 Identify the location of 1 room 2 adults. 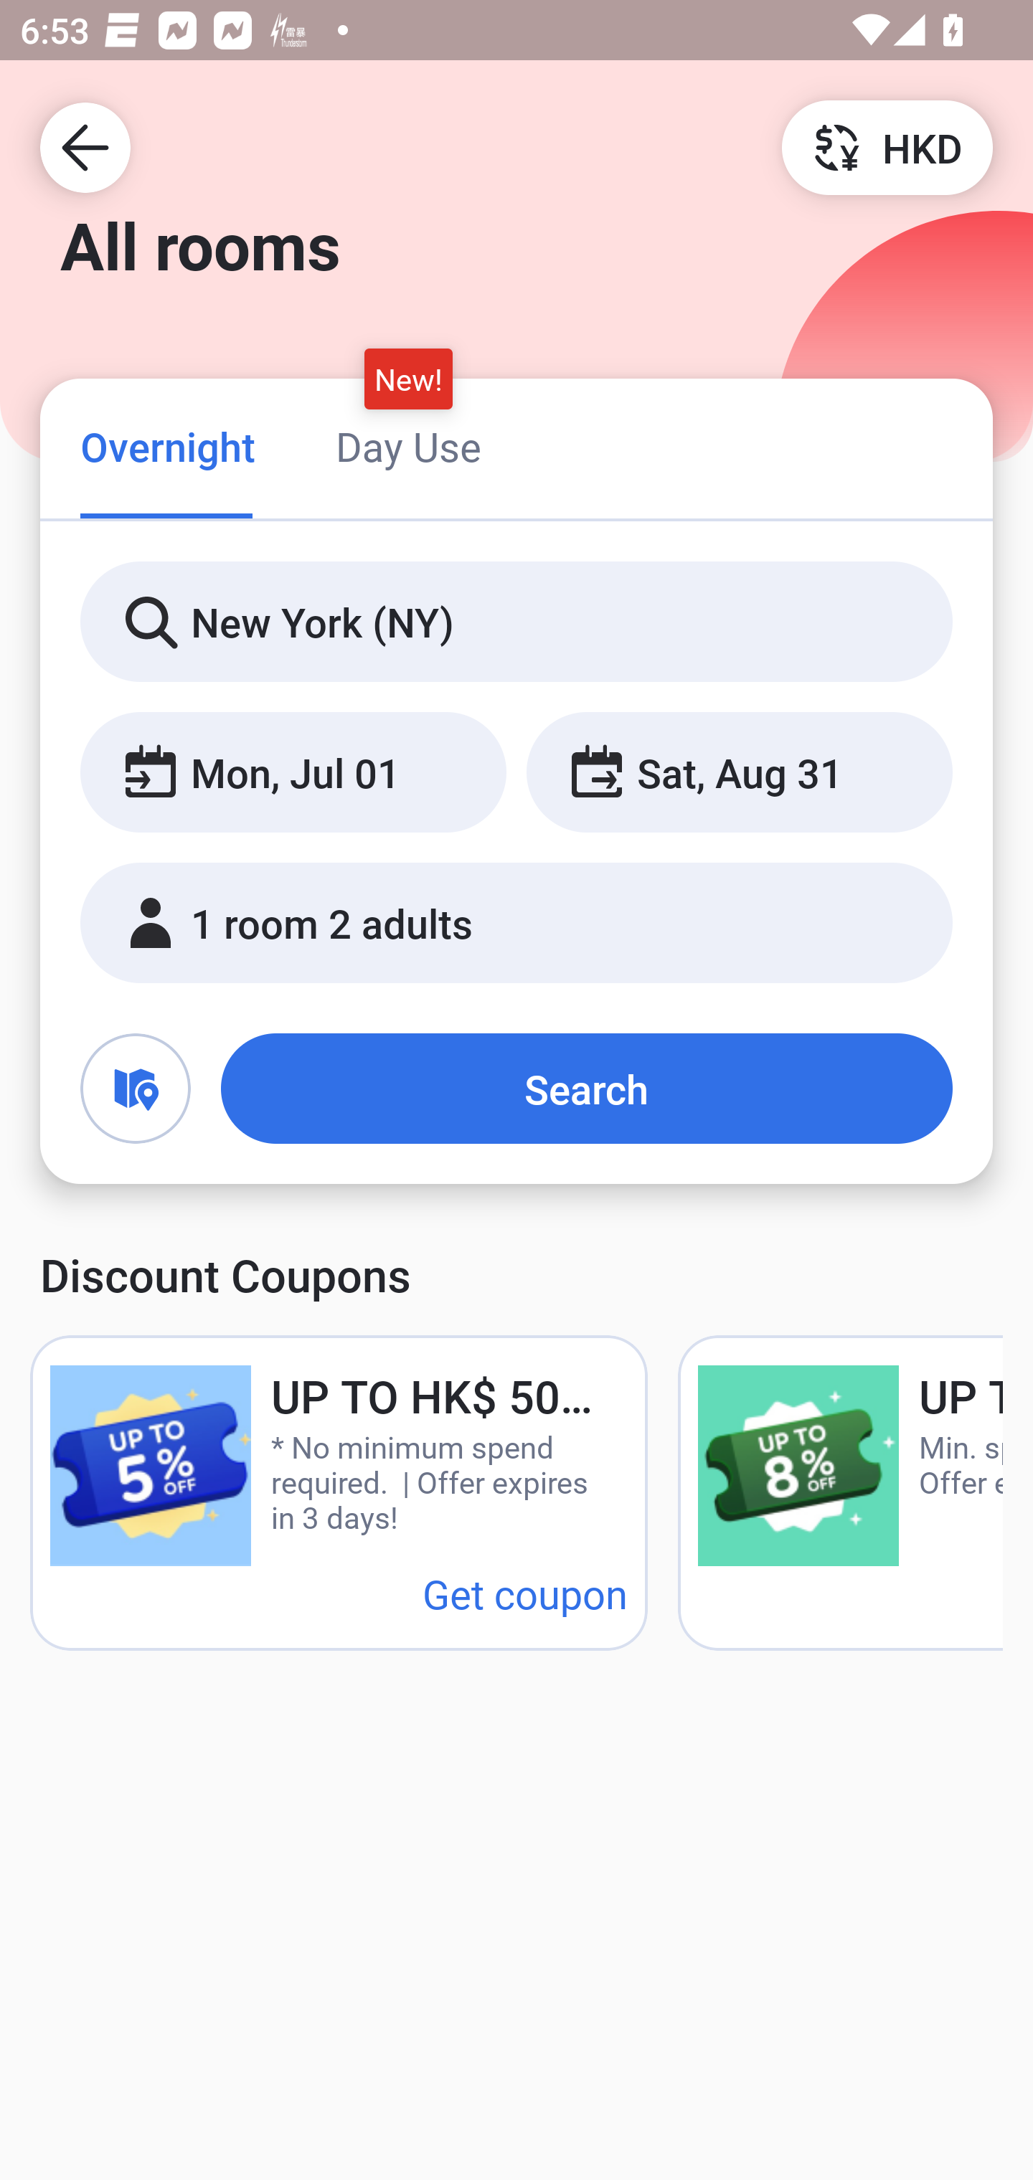
(516, 923).